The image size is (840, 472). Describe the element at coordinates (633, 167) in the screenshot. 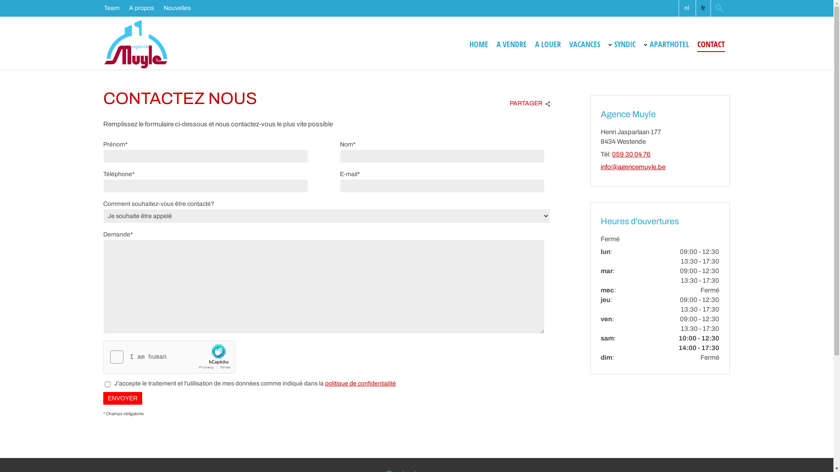

I see `info@agencemuyle.be` at that location.